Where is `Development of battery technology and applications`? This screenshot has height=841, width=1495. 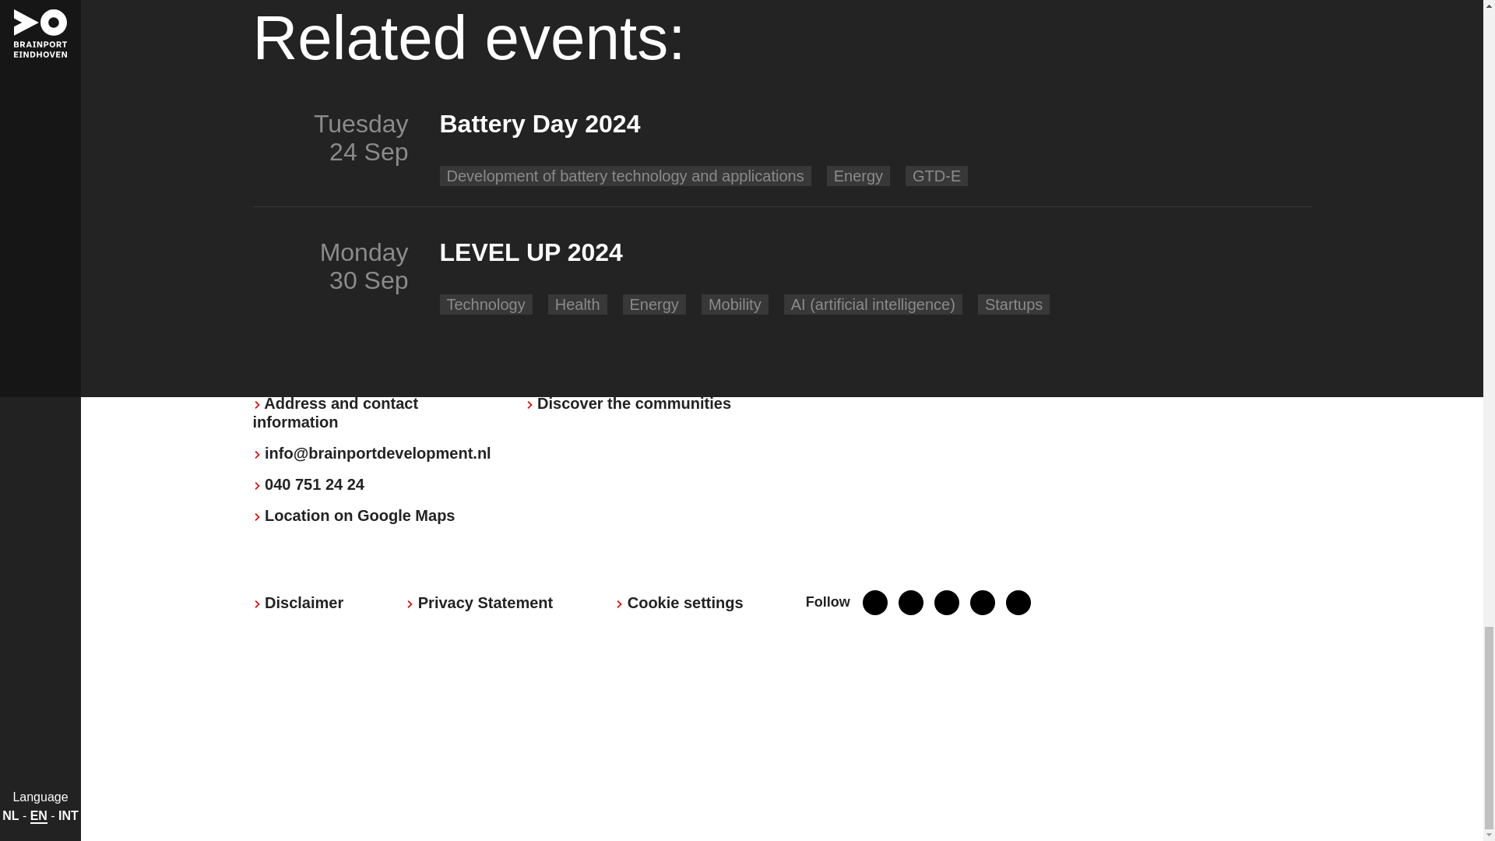 Development of battery technology and applications is located at coordinates (625, 175).